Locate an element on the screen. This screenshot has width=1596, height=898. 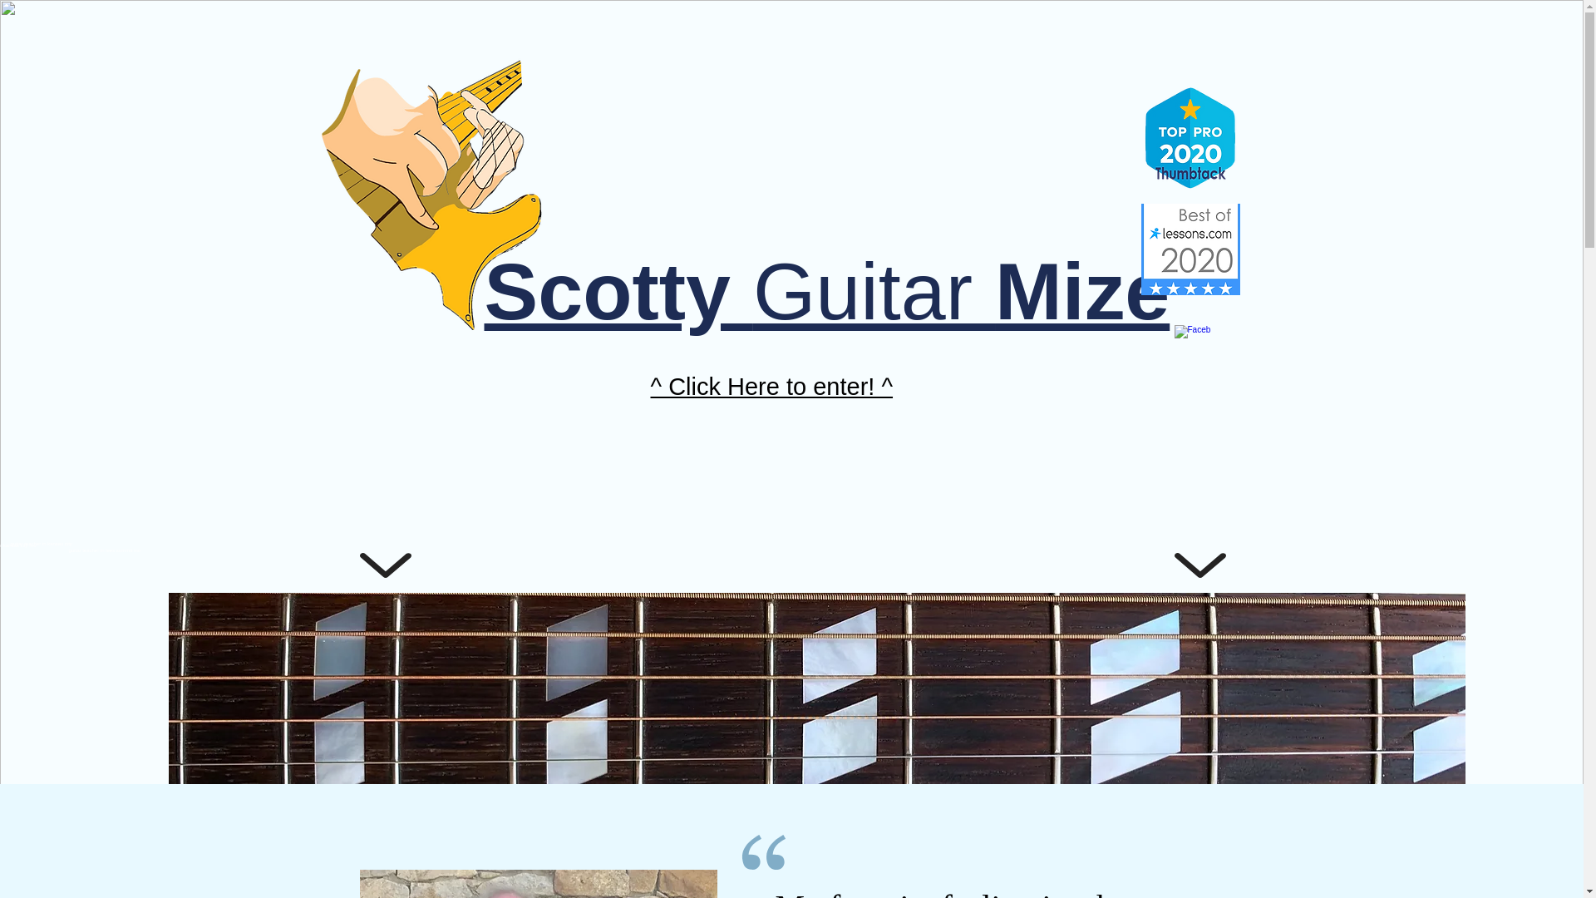
Scotty Guitar Mize is located at coordinates (826, 291).